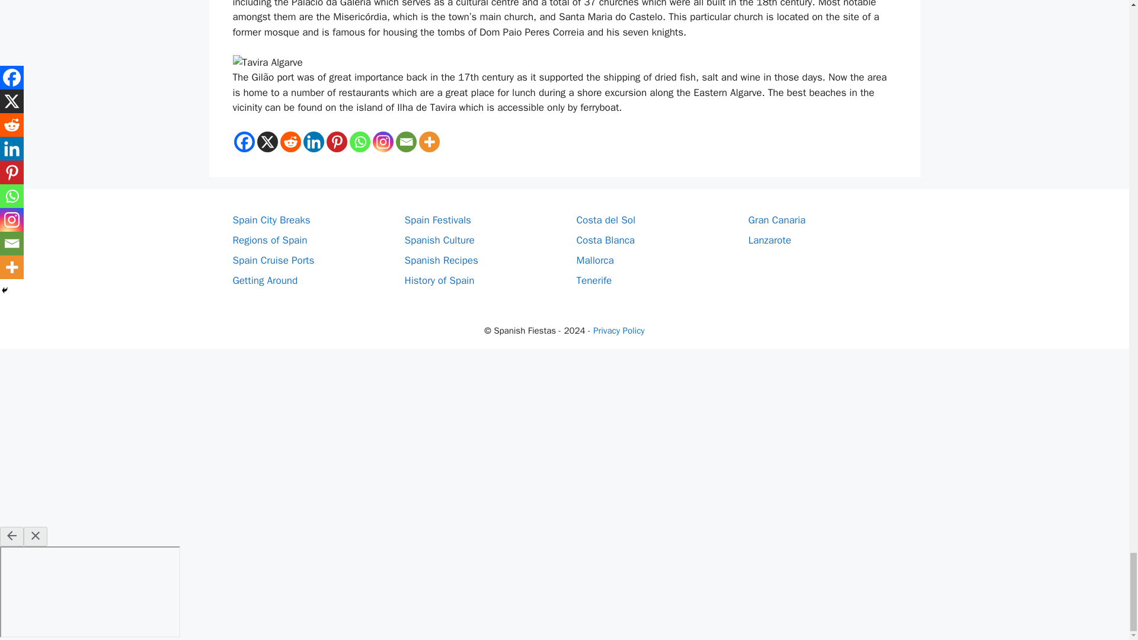 This screenshot has width=1138, height=640. I want to click on Linkedin, so click(314, 142).